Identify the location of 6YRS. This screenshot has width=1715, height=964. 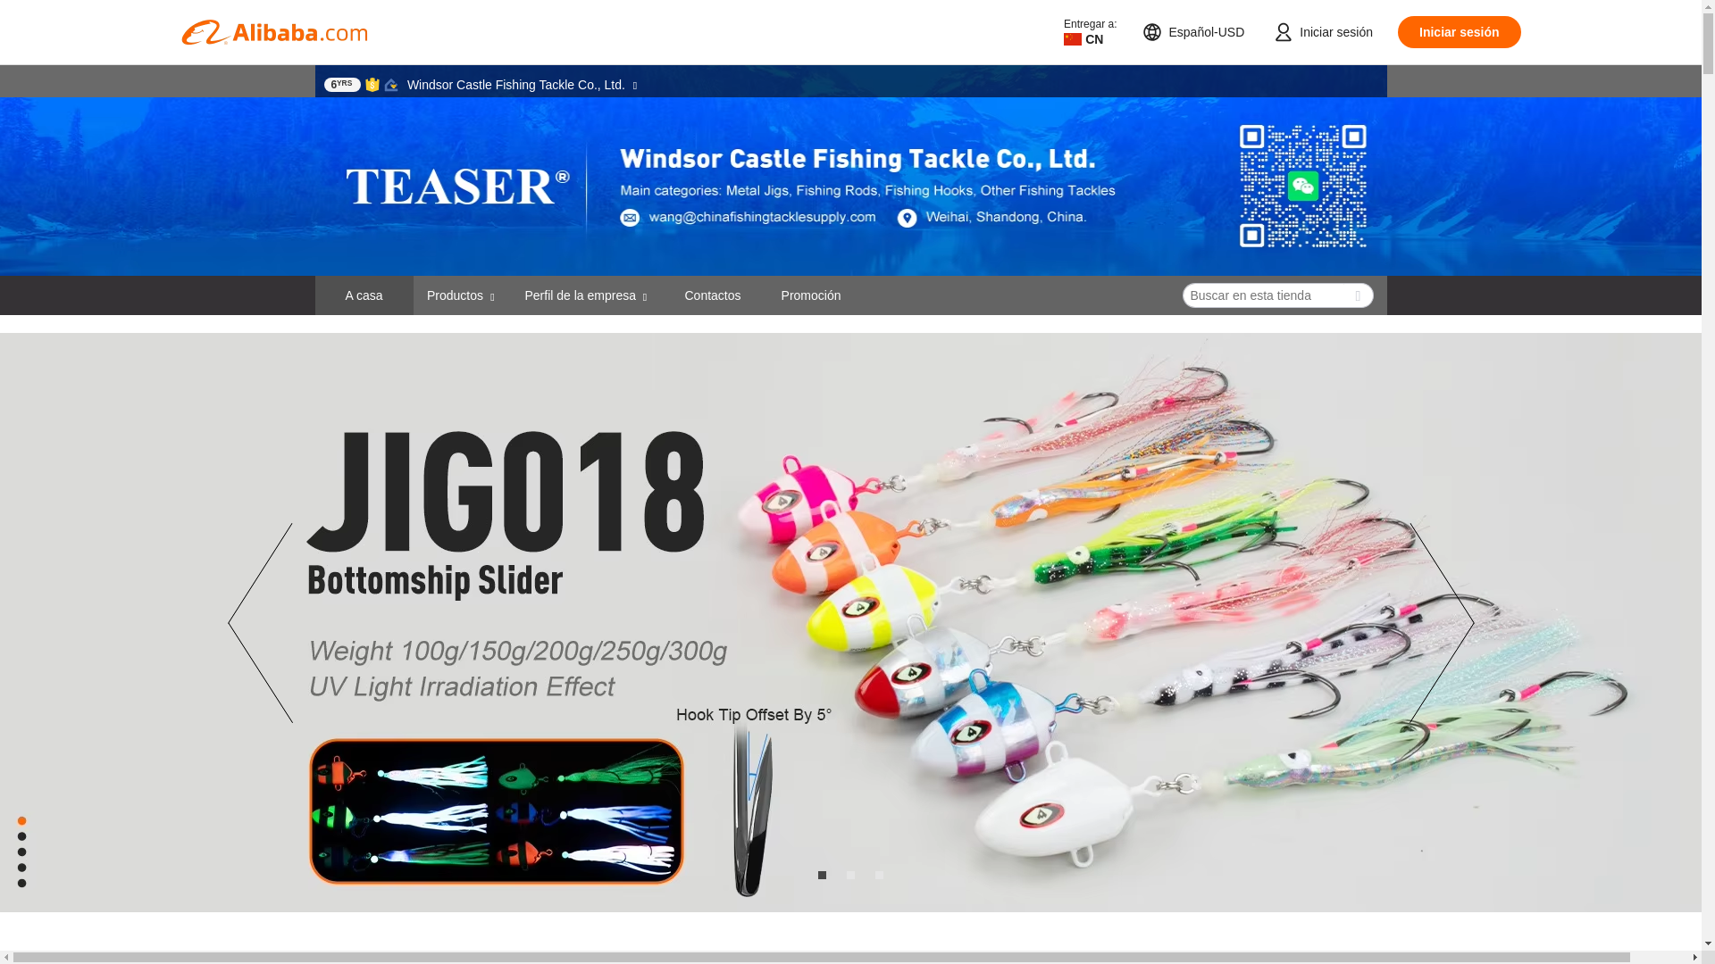
(341, 84).